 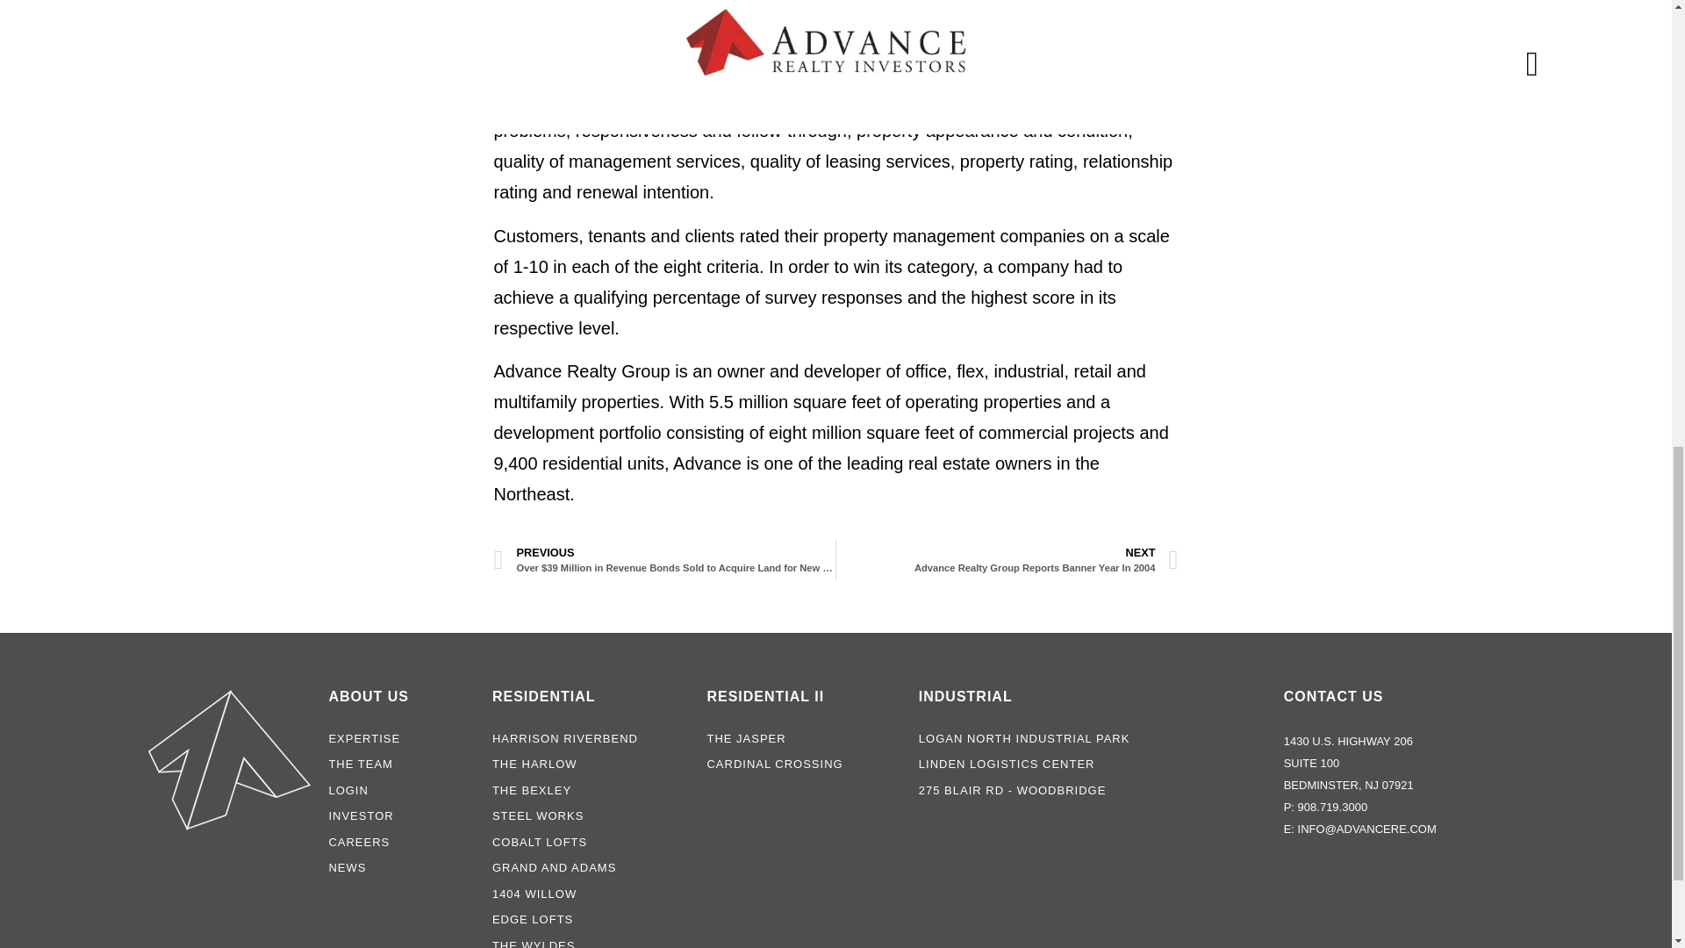 What do you see at coordinates (590, 920) in the screenshot?
I see `STEEL WORKS` at bounding box center [590, 920].